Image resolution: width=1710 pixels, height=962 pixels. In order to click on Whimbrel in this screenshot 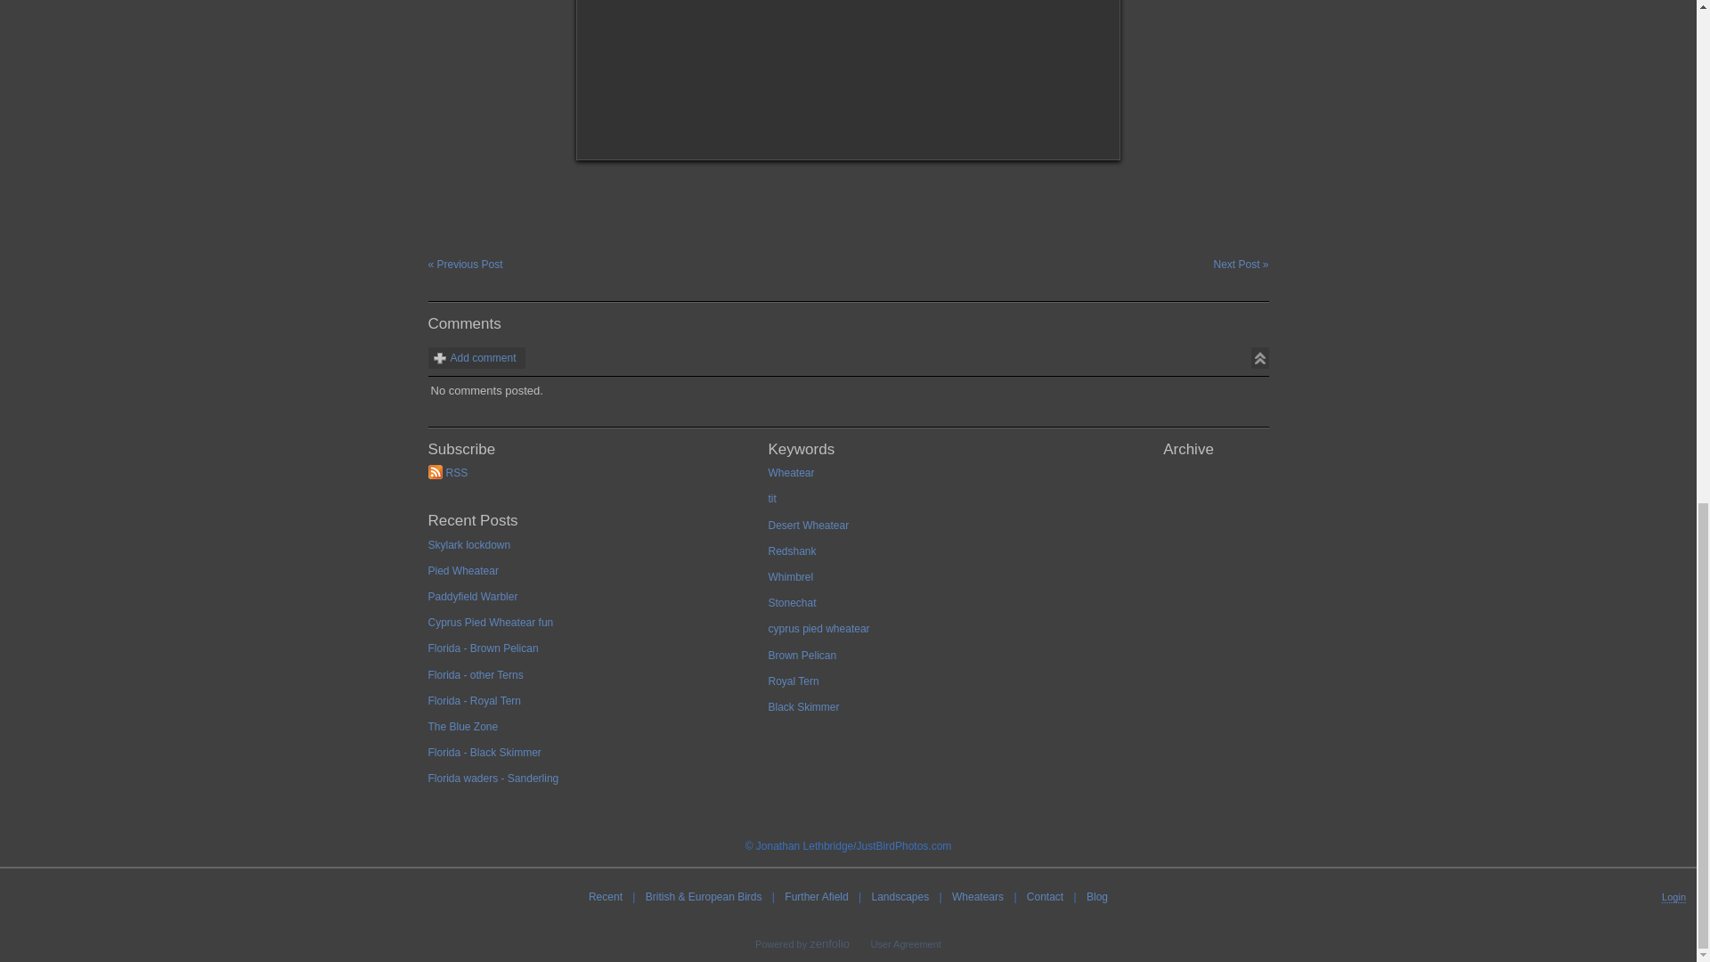, I will do `click(931, 583)`.